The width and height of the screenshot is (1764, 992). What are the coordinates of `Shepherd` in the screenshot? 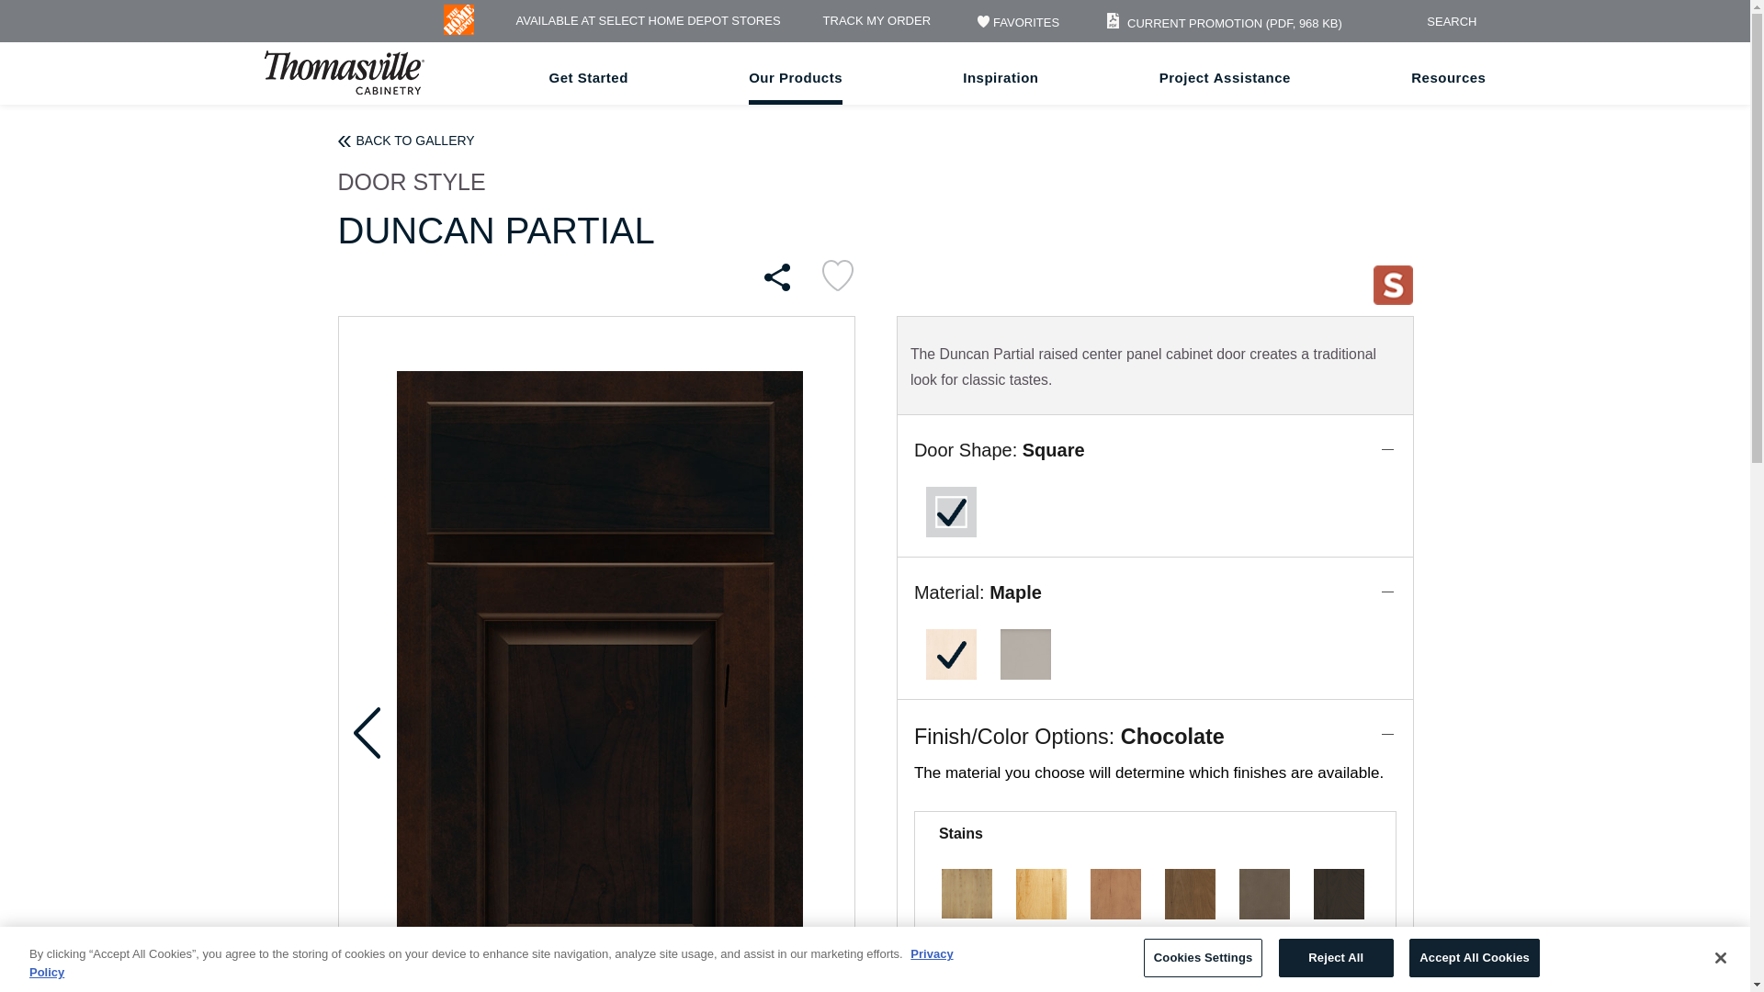 It's located at (1339, 894).